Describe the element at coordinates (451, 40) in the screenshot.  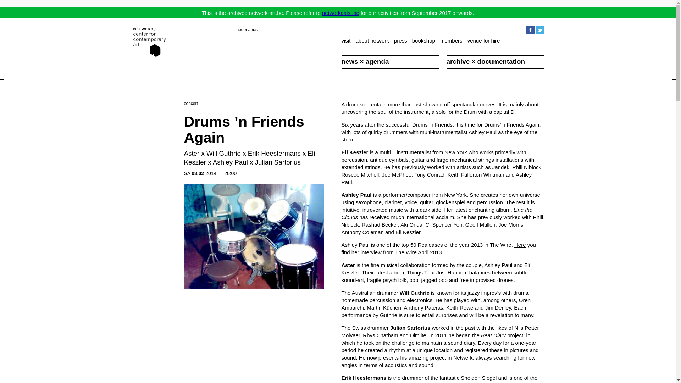
I see `members` at that location.